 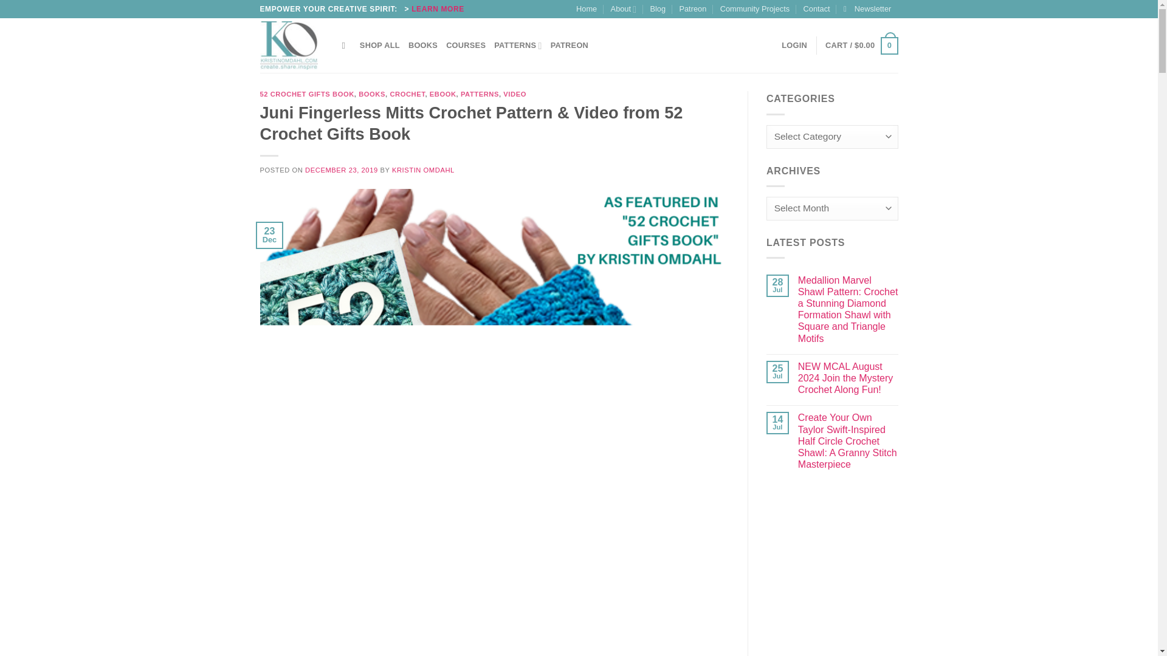 What do you see at coordinates (623, 9) in the screenshot?
I see `About` at bounding box center [623, 9].